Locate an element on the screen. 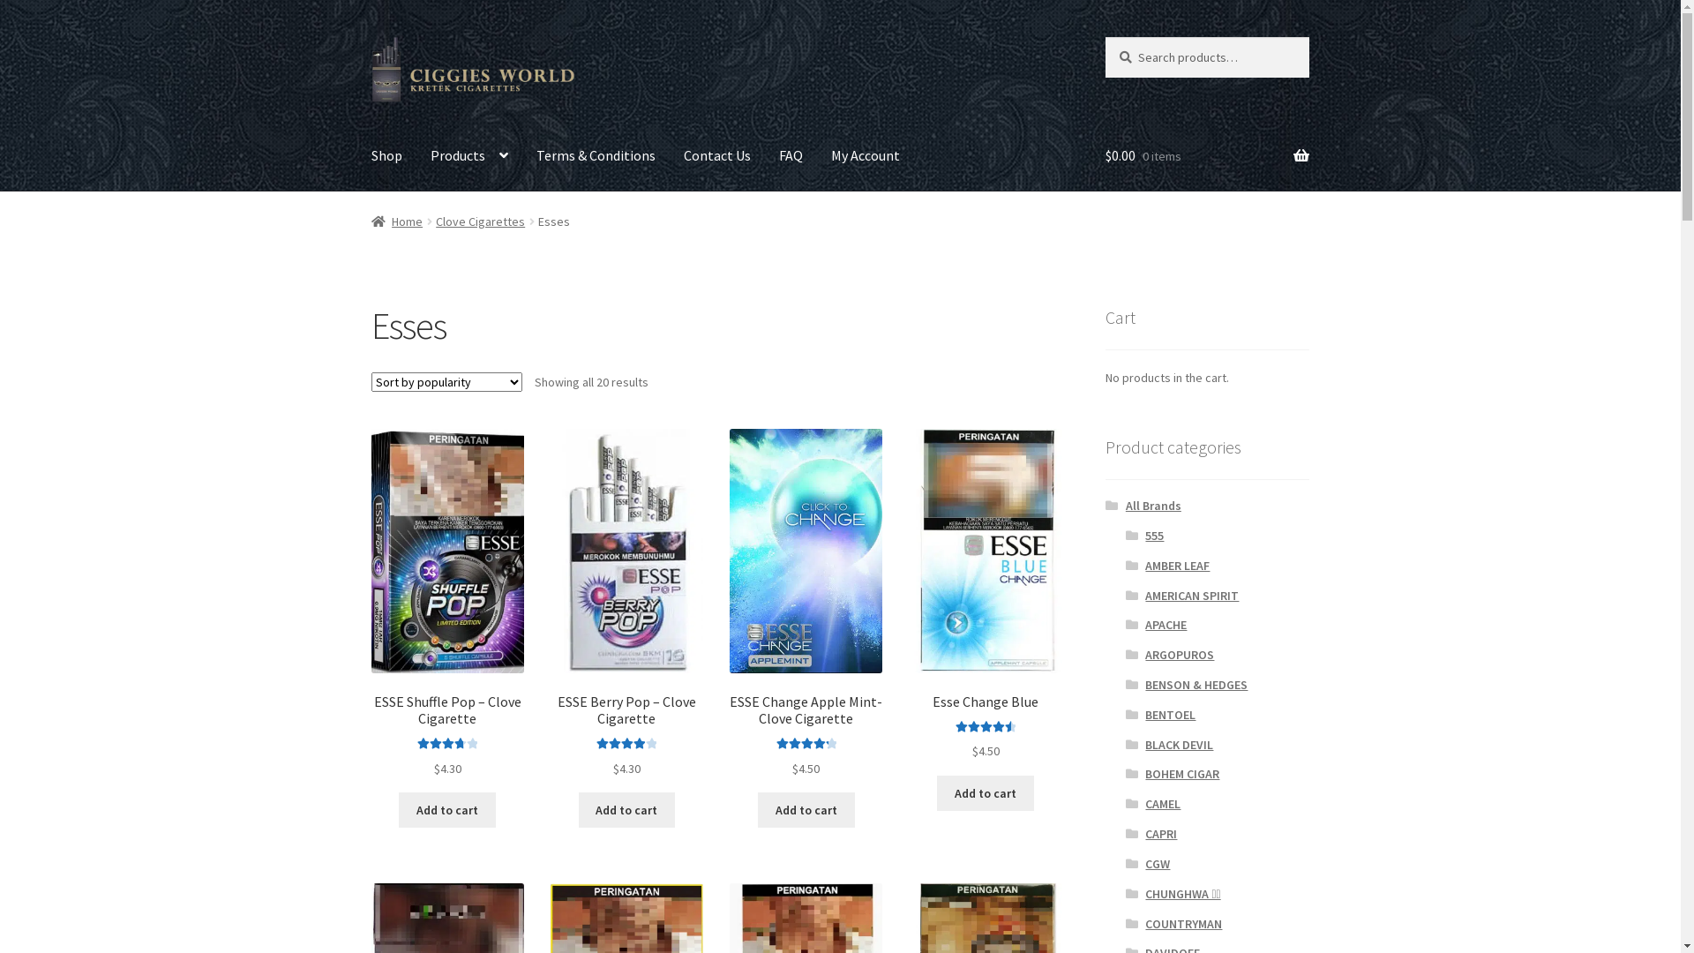  Add to cart is located at coordinates (447, 810).